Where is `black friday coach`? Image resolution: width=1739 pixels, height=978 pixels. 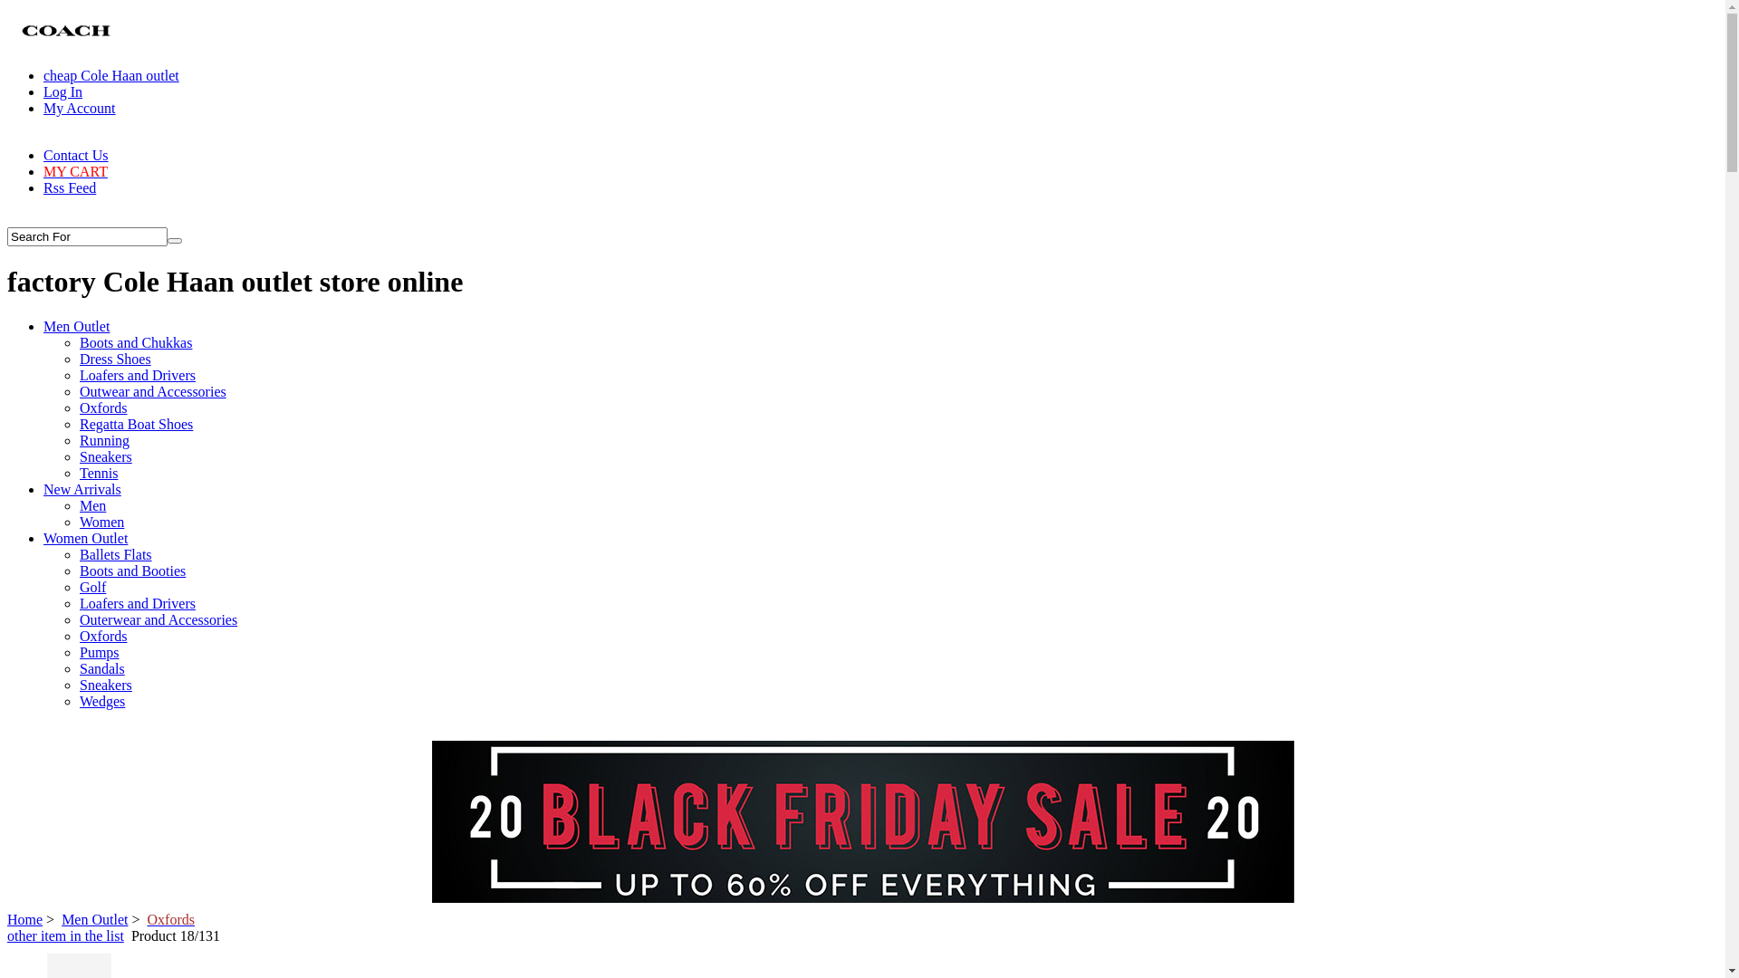
black friday coach is located at coordinates (862, 898).